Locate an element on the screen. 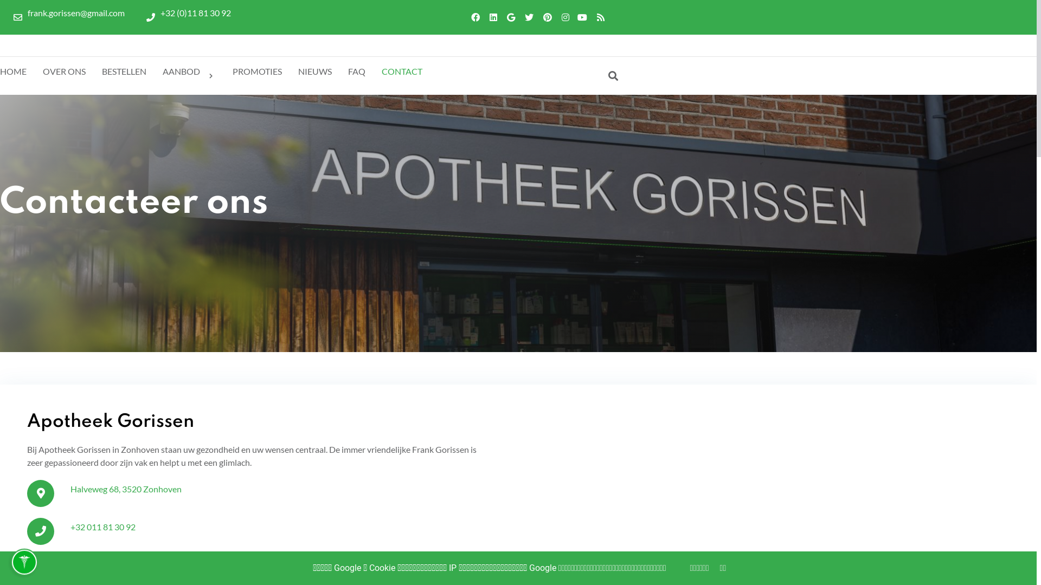 This screenshot has width=1041, height=585. FAQ is located at coordinates (357, 71).